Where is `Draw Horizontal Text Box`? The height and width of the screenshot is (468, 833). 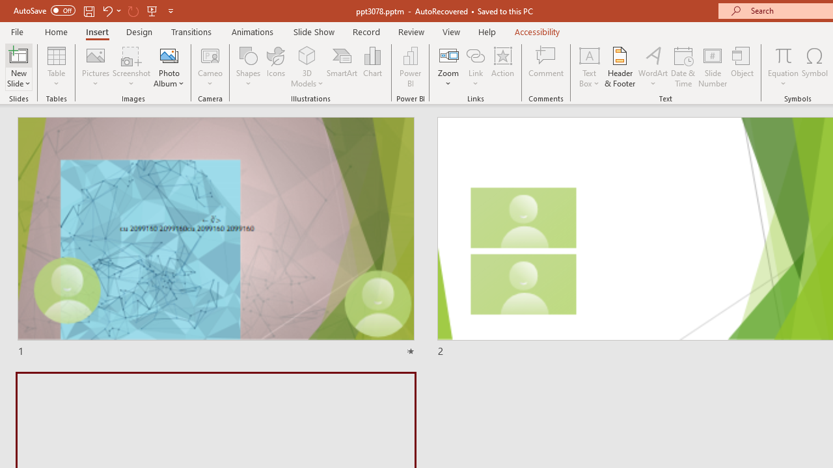 Draw Horizontal Text Box is located at coordinates (589, 55).